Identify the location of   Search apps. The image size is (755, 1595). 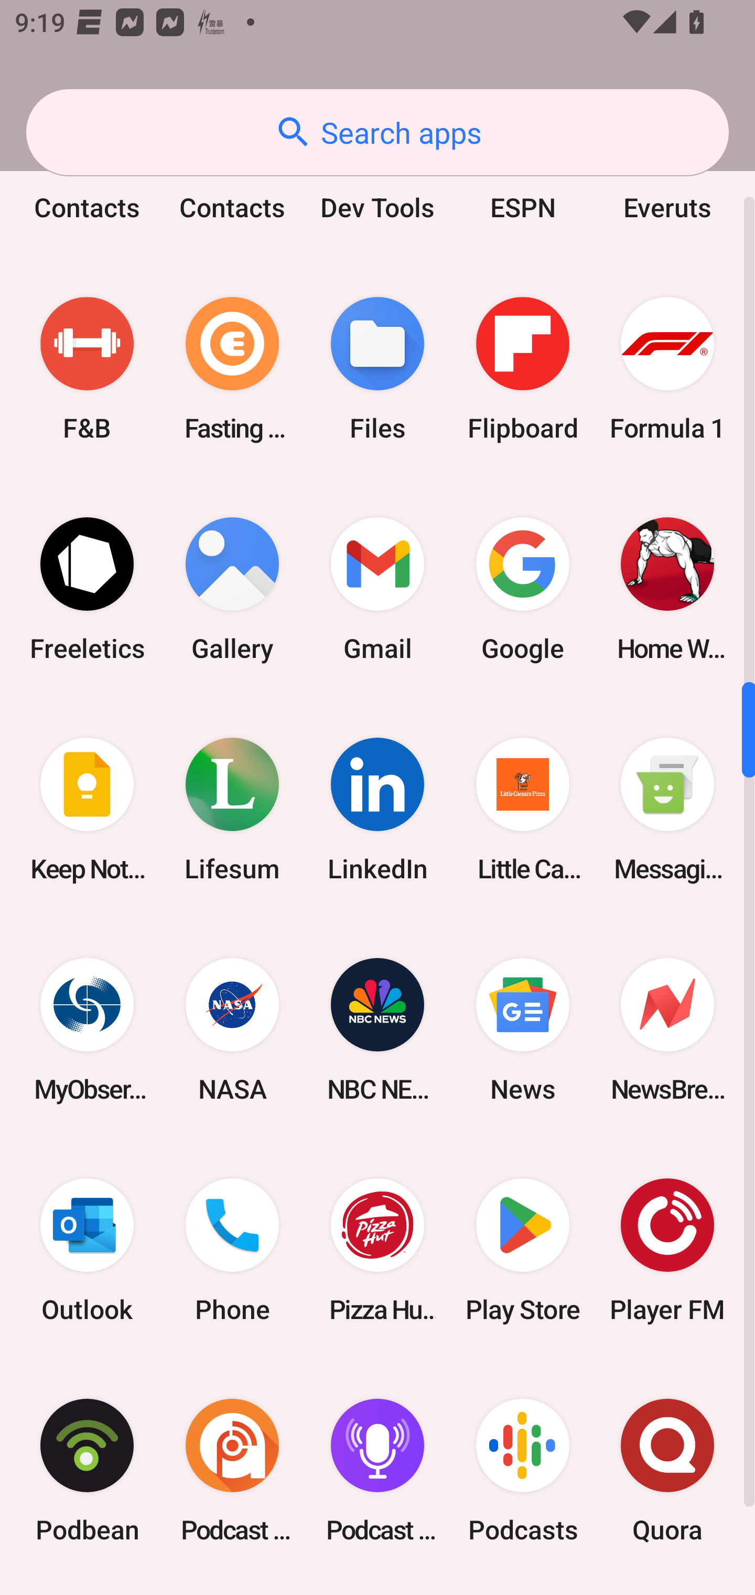
(377, 132).